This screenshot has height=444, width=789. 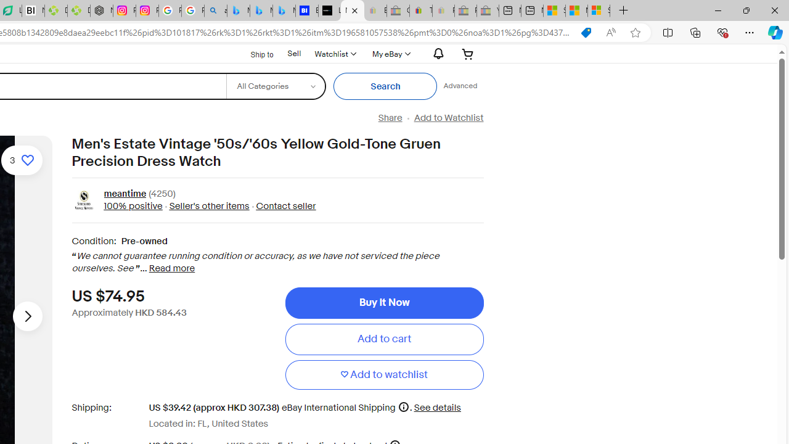 I want to click on Watchlist, so click(x=335, y=54).